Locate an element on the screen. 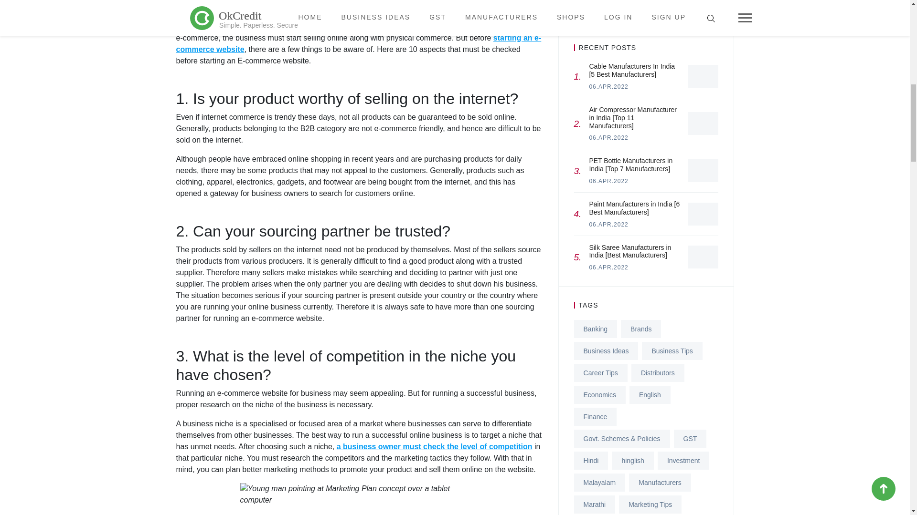  06 April 2022 is located at coordinates (608, 268).